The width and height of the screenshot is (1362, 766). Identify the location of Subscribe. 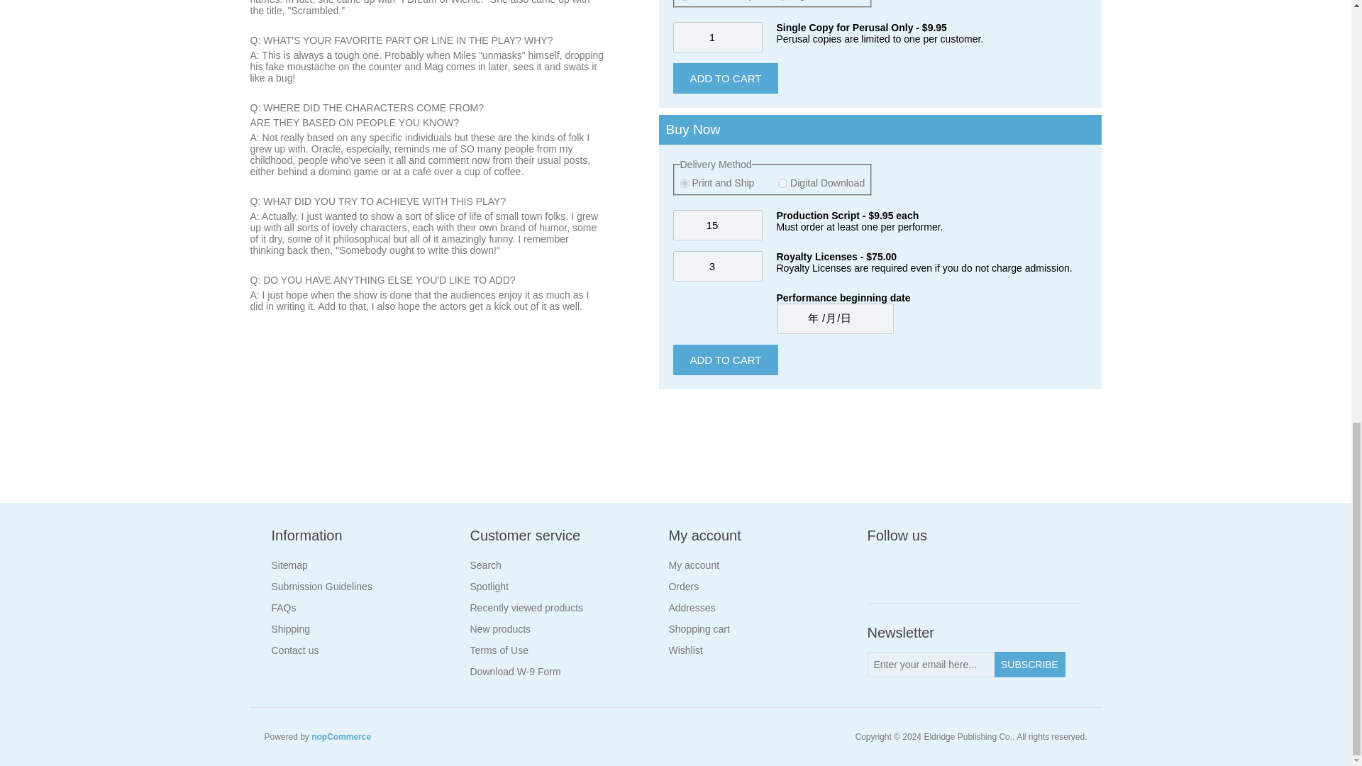
(1029, 664).